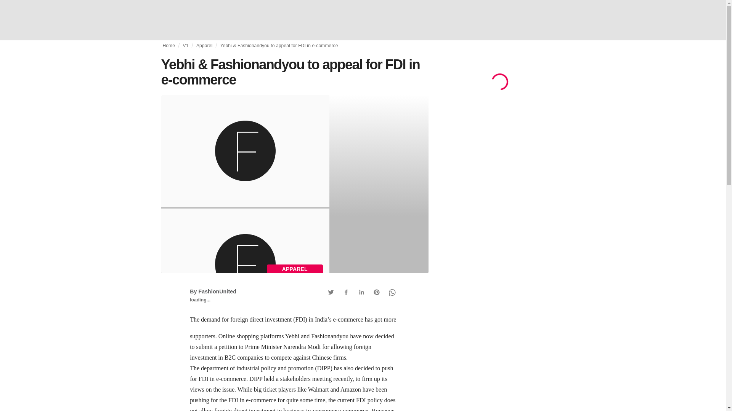  Describe the element at coordinates (213, 292) in the screenshot. I see `By FashionUnited` at that location.